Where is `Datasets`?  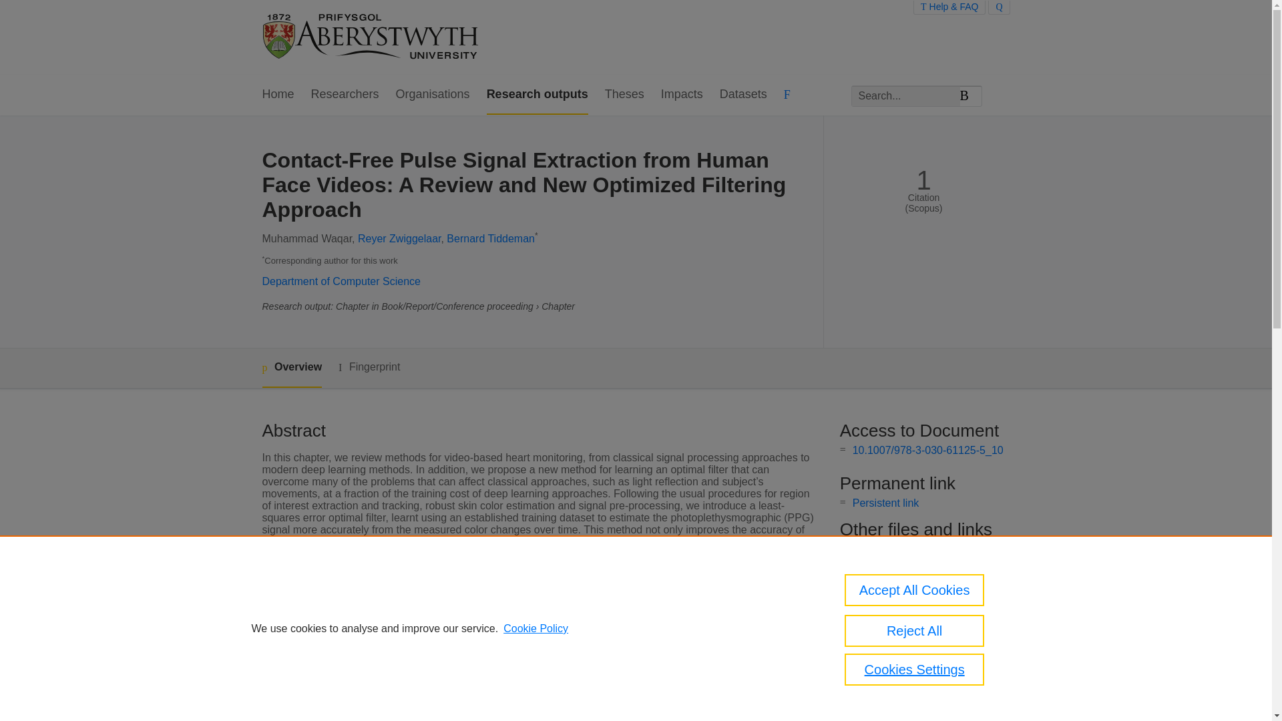
Datasets is located at coordinates (742, 95).